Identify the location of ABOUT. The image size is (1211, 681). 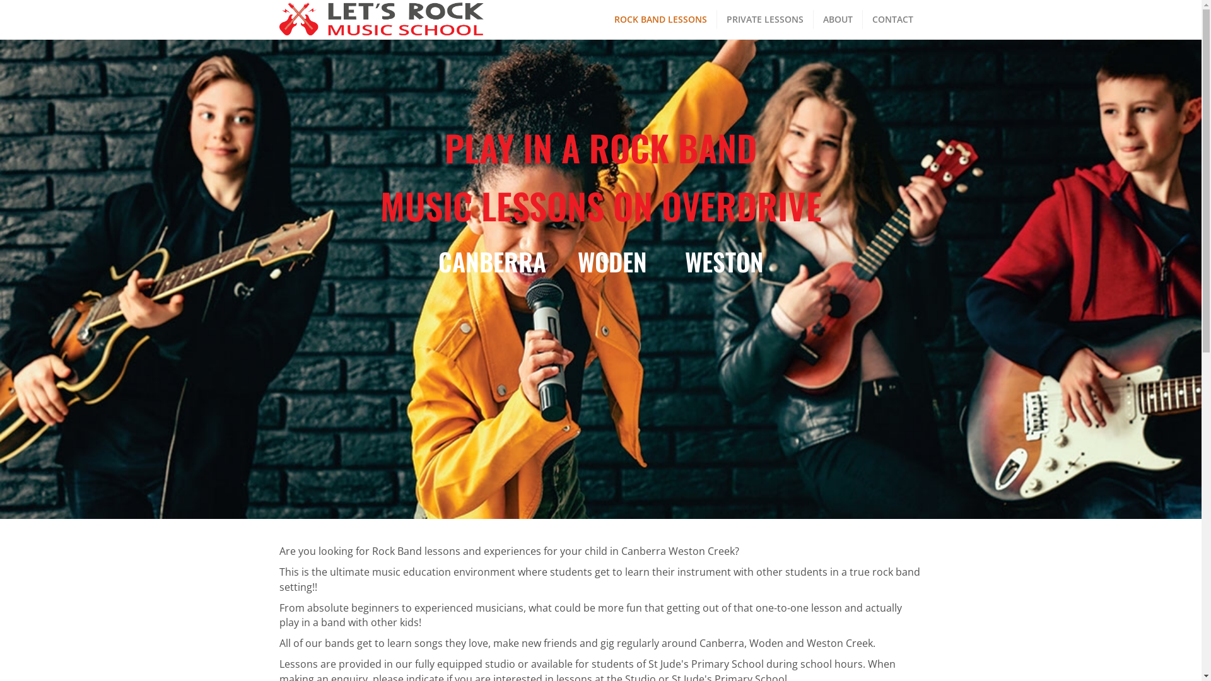
(838, 20).